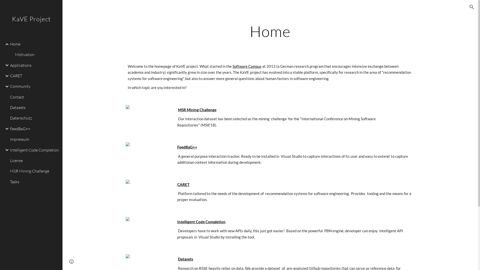  Describe the element at coordinates (34, 150) in the screenshot. I see `Intelligent Code Completion` at that location.